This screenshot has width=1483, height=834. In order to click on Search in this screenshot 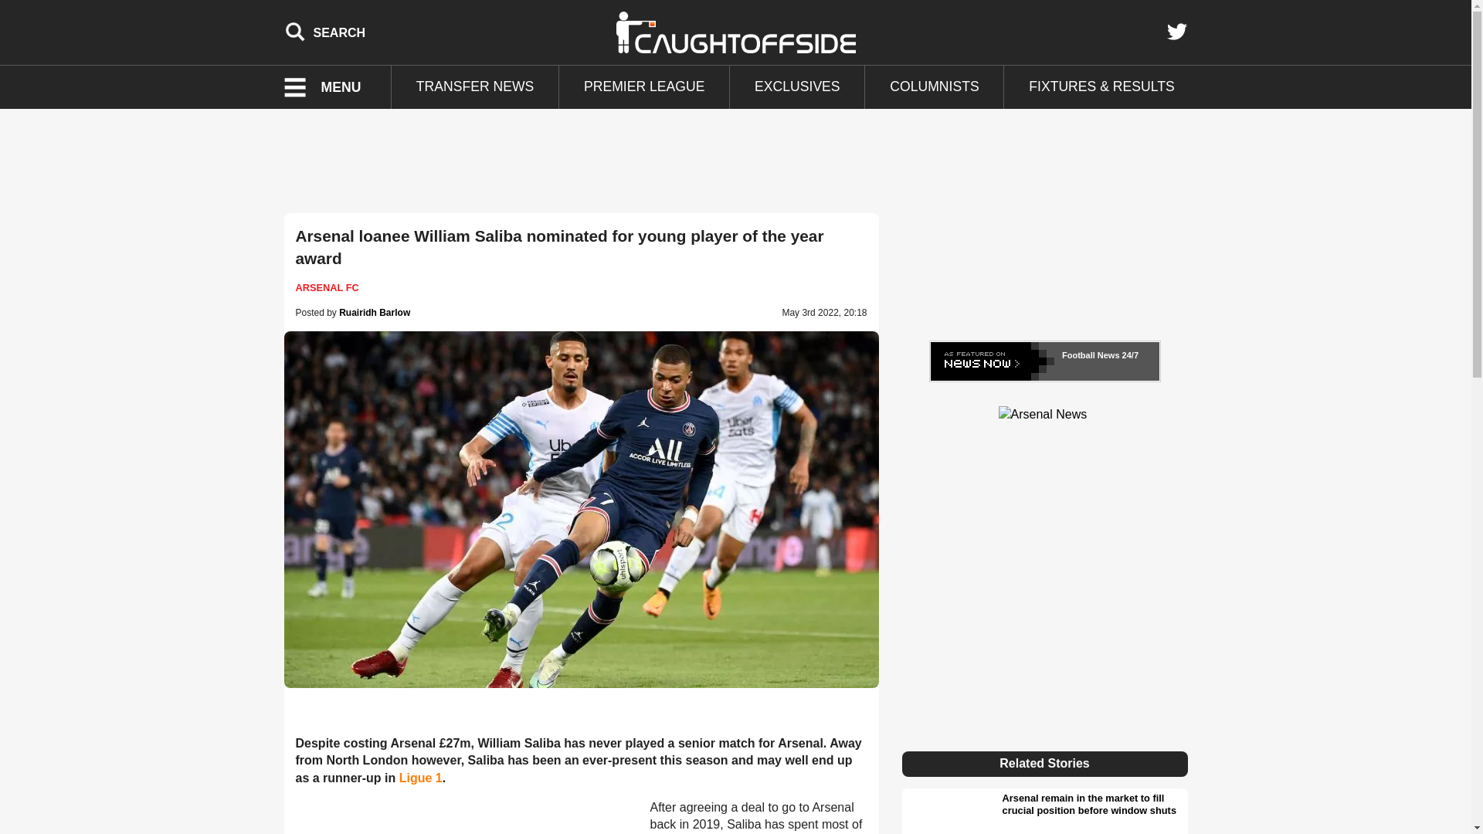, I will do `click(325, 32)`.